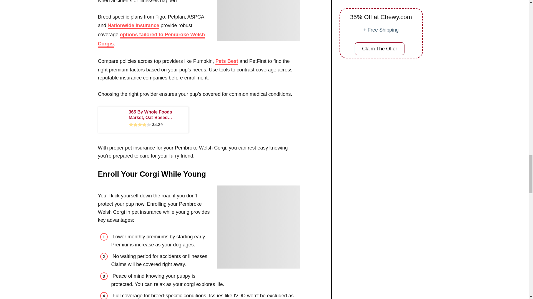 Image resolution: width=533 pixels, height=299 pixels. I want to click on Pets Best, so click(227, 61).